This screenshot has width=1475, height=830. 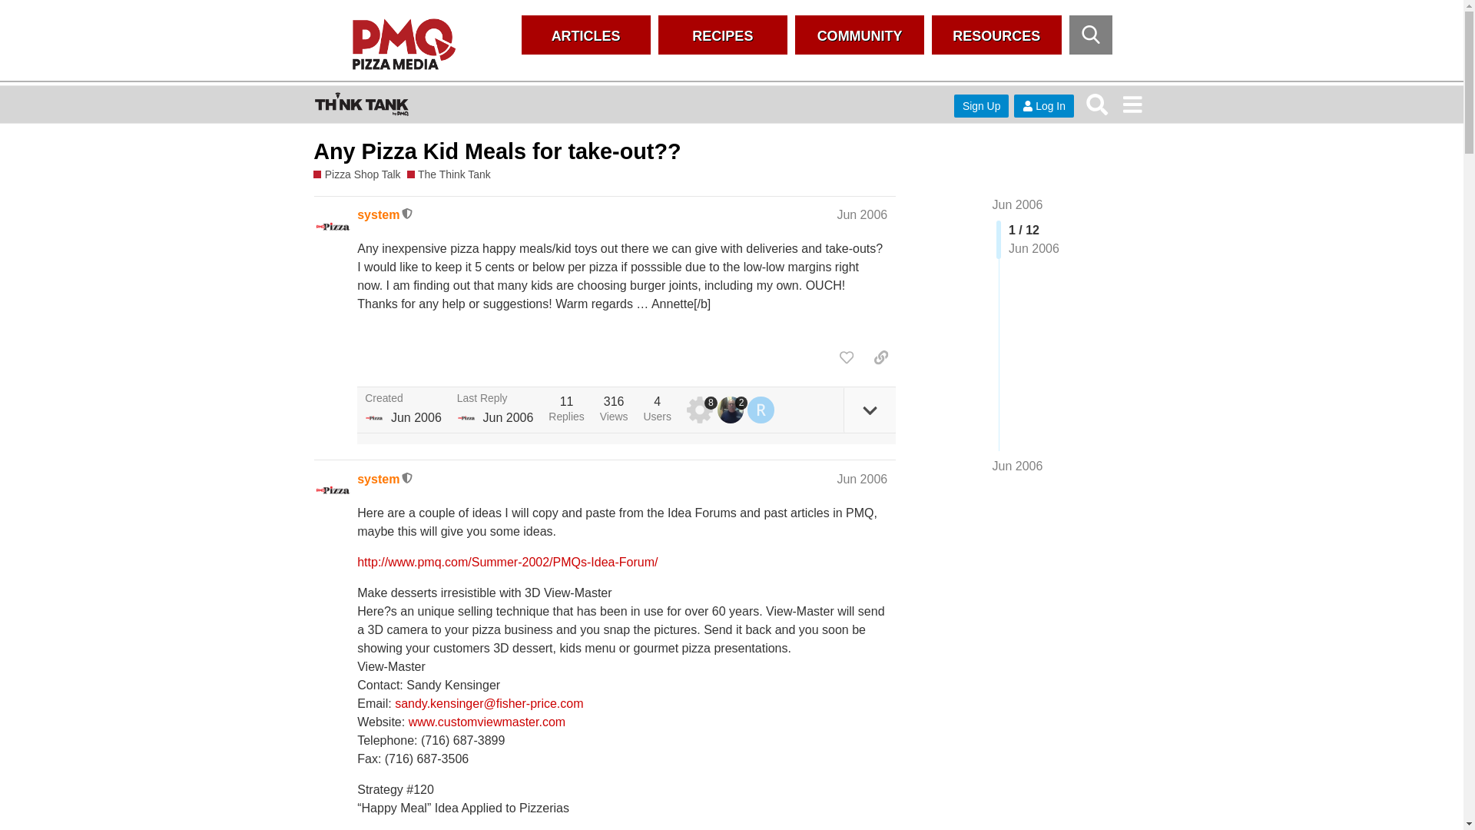 I want to click on system, so click(x=378, y=214).